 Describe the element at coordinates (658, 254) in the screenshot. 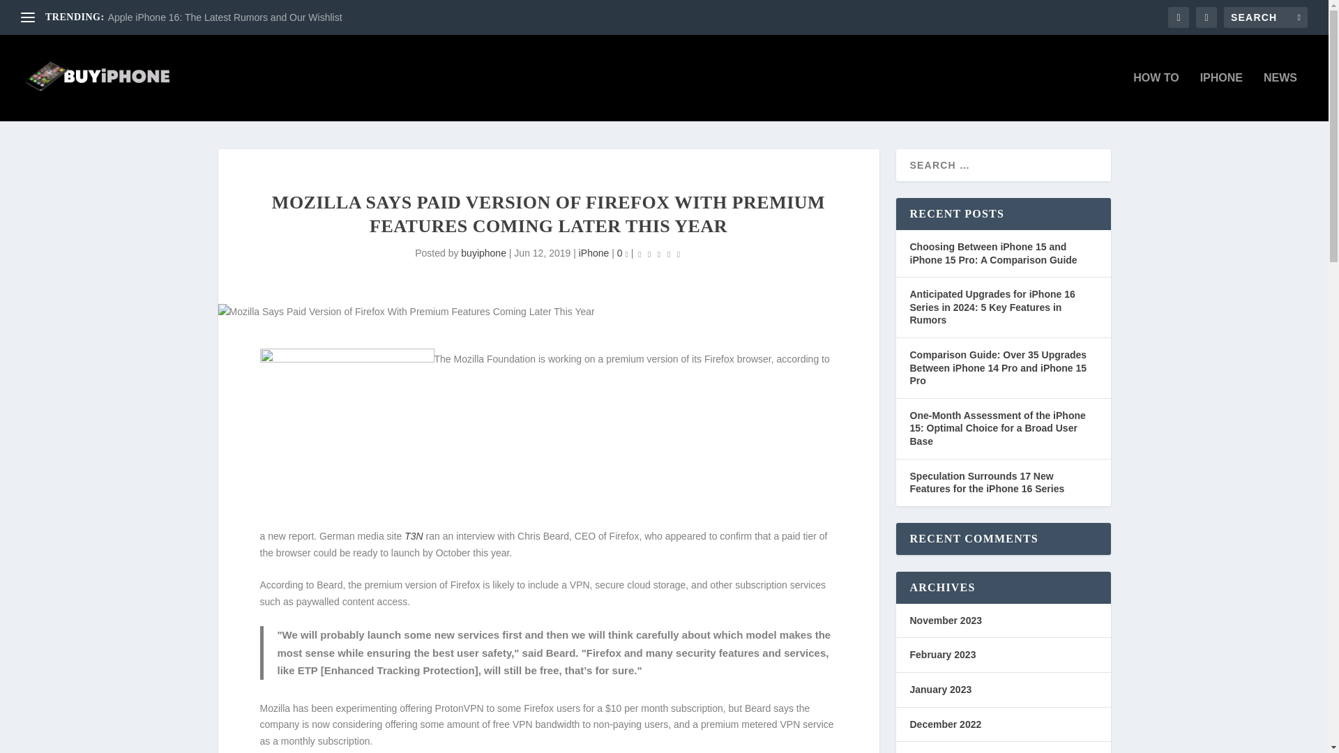

I see `Rating: 0.00` at that location.